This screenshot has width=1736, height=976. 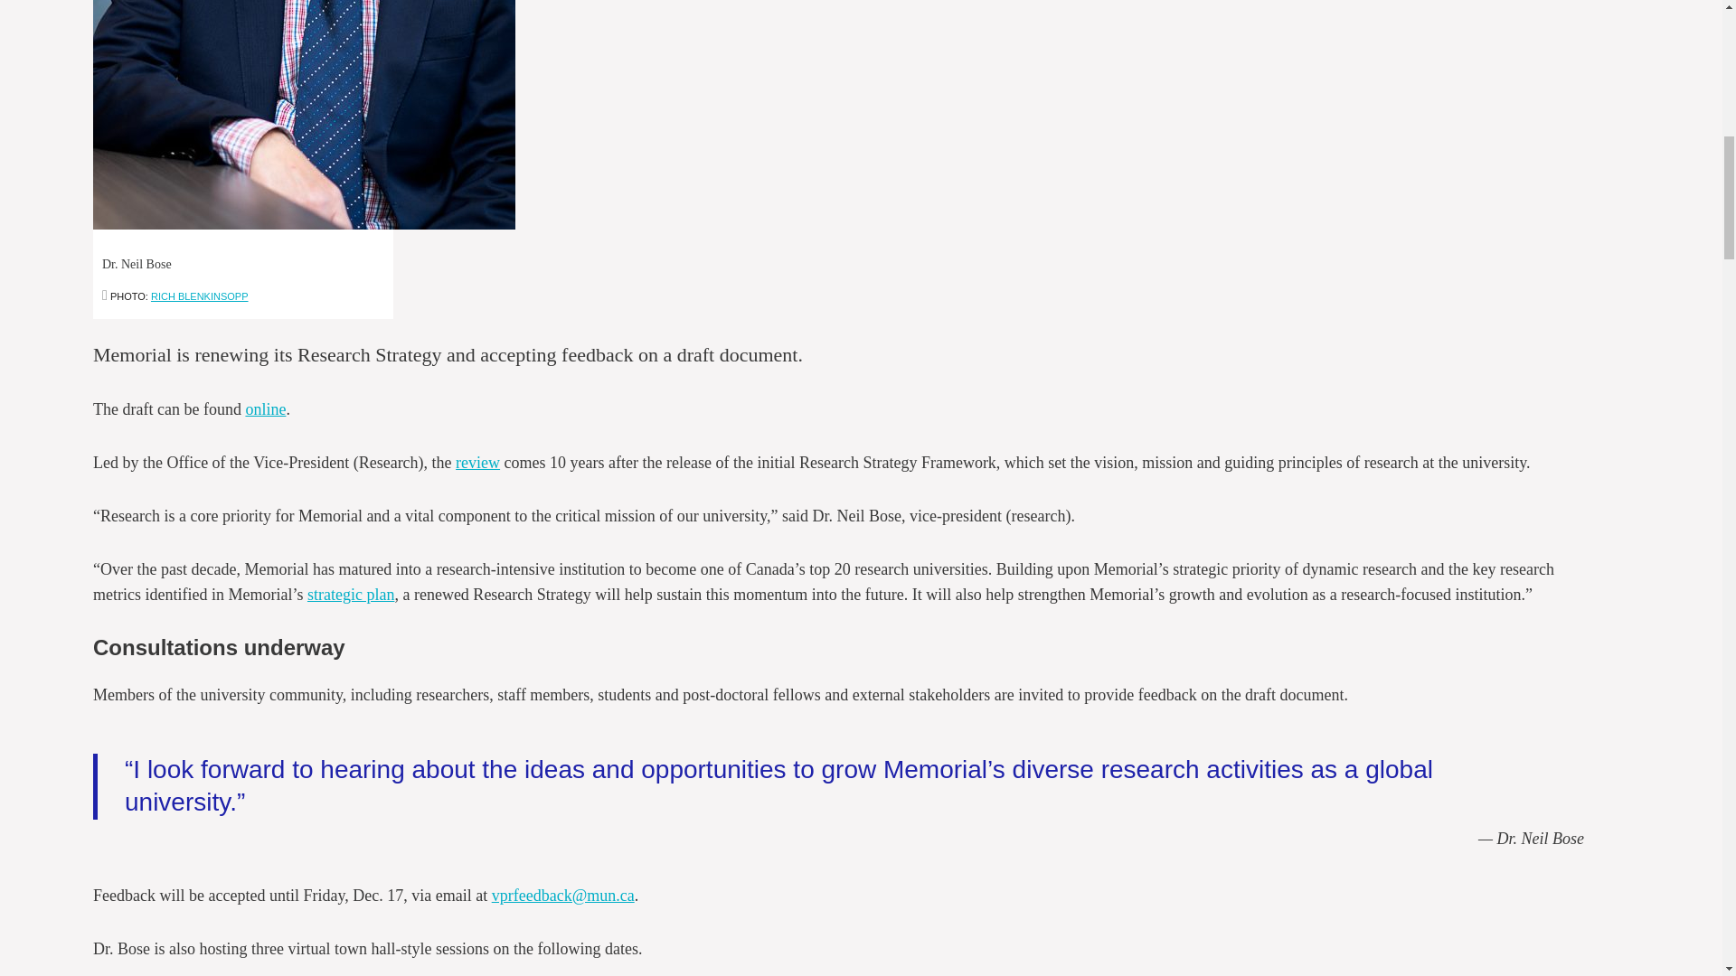 I want to click on online, so click(x=265, y=408).